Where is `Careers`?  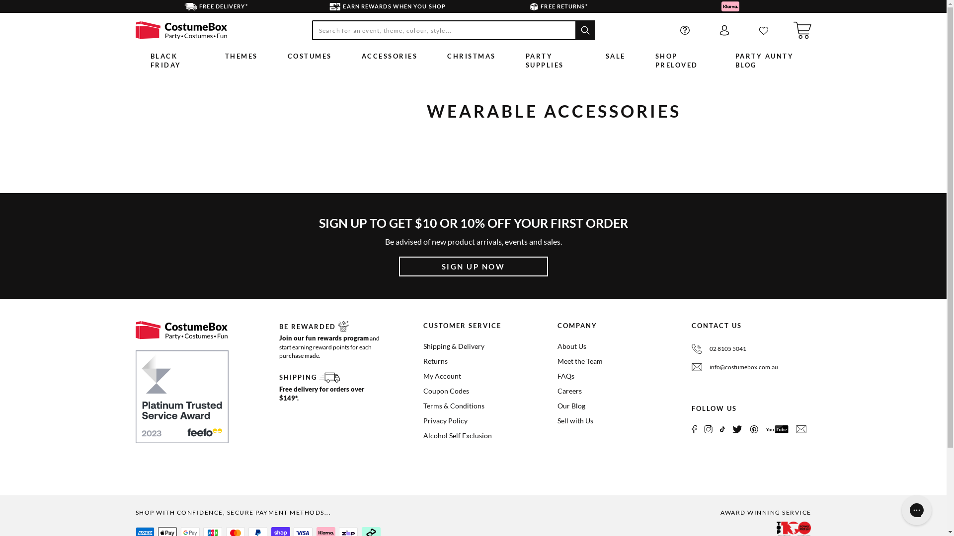 Careers is located at coordinates (569, 391).